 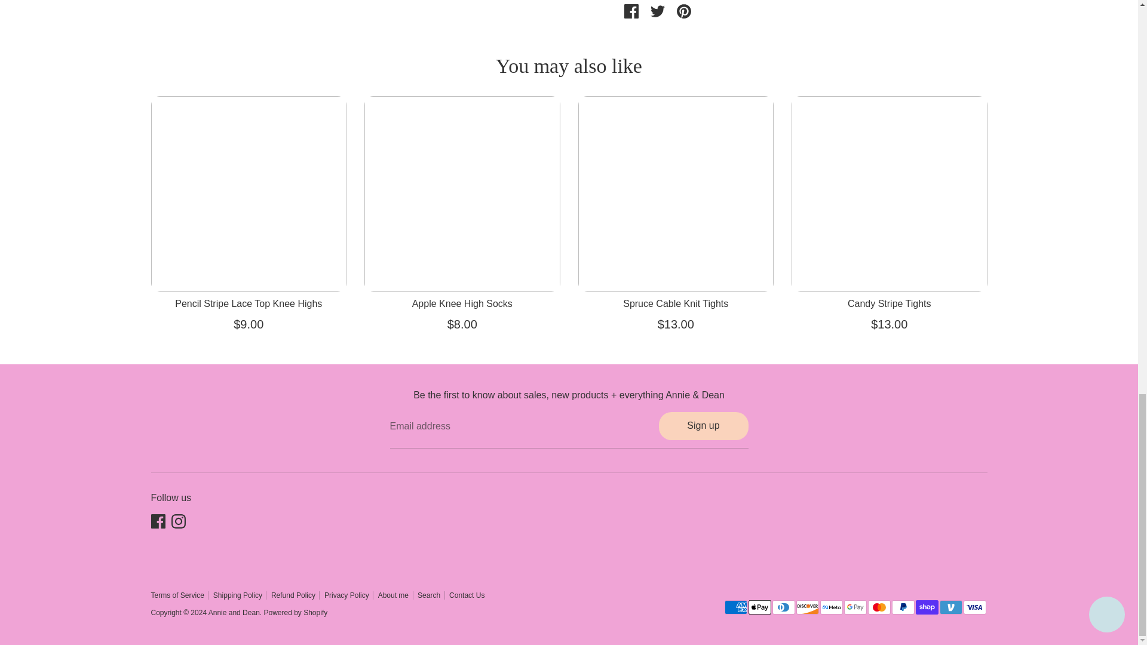 I want to click on Diners Club, so click(x=783, y=607).